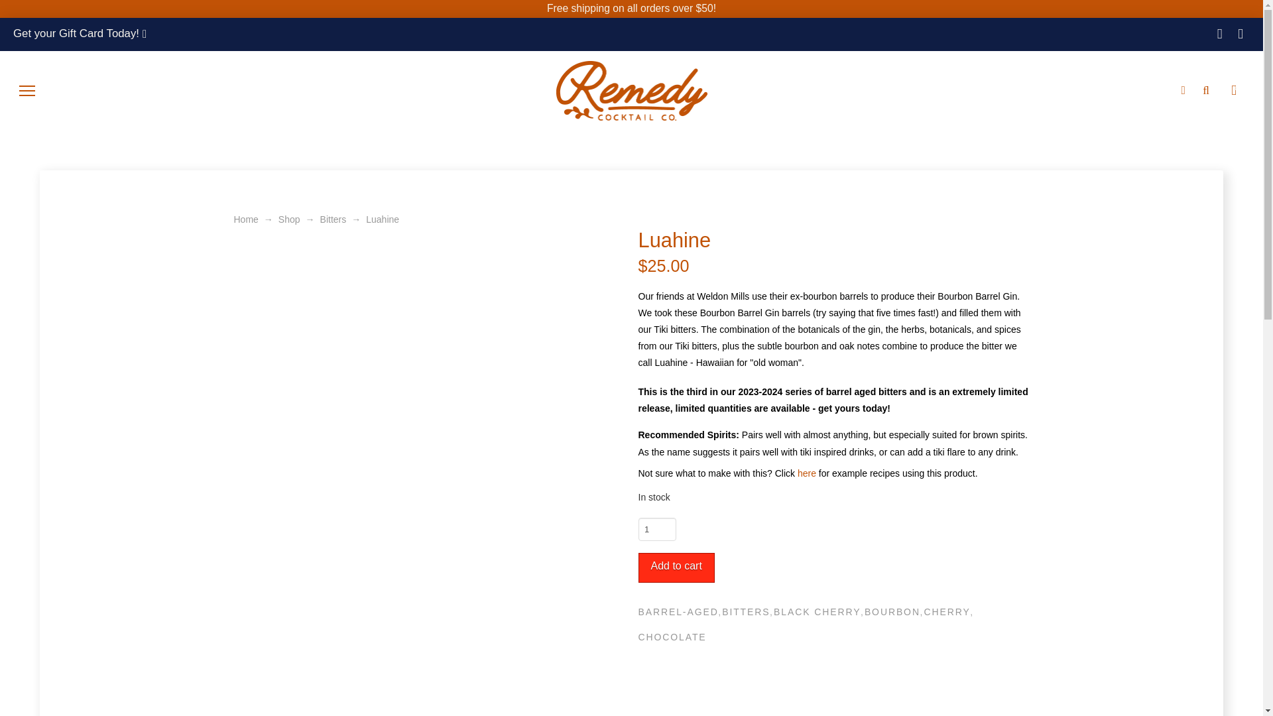 The height and width of the screenshot is (716, 1273). Describe the element at coordinates (671, 638) in the screenshot. I see `CHOCOLATE` at that location.